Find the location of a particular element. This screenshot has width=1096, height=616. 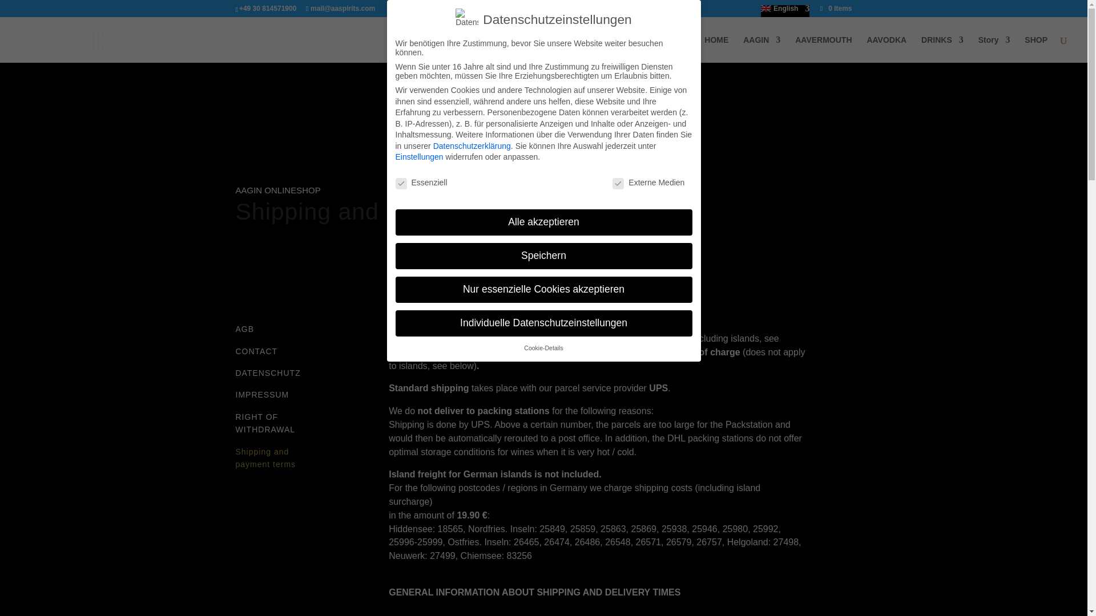

DRINKS is located at coordinates (942, 49).